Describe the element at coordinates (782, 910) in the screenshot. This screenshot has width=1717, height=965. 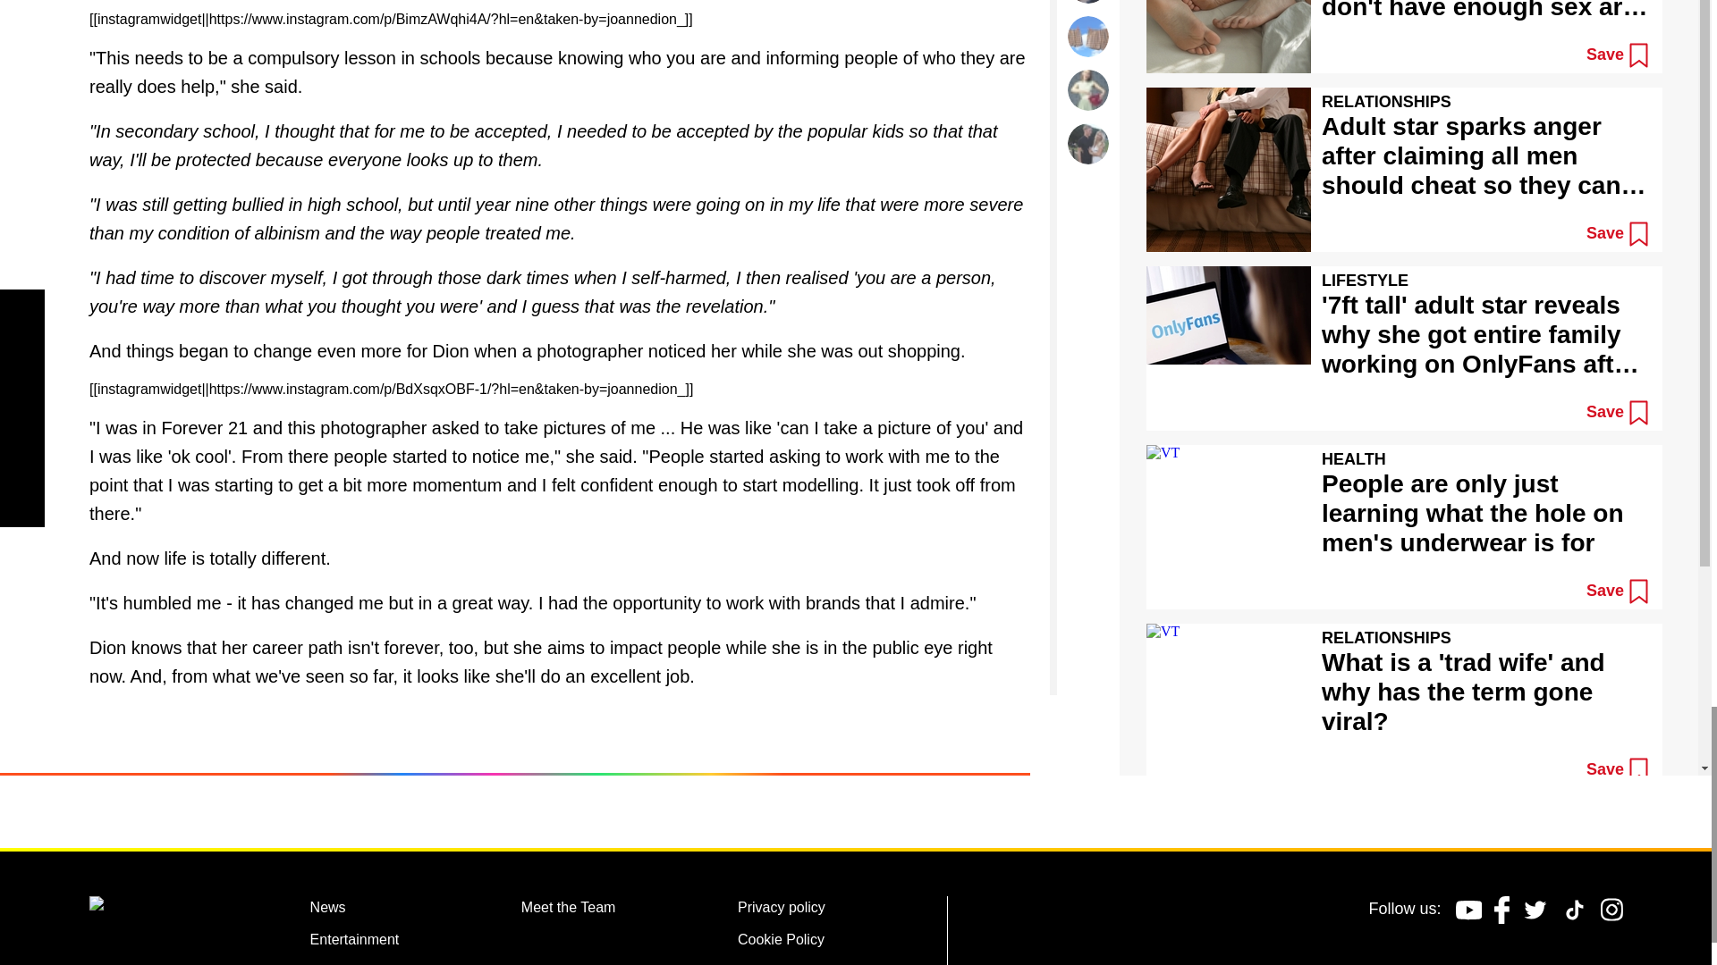
I see `Privacy policy` at that location.